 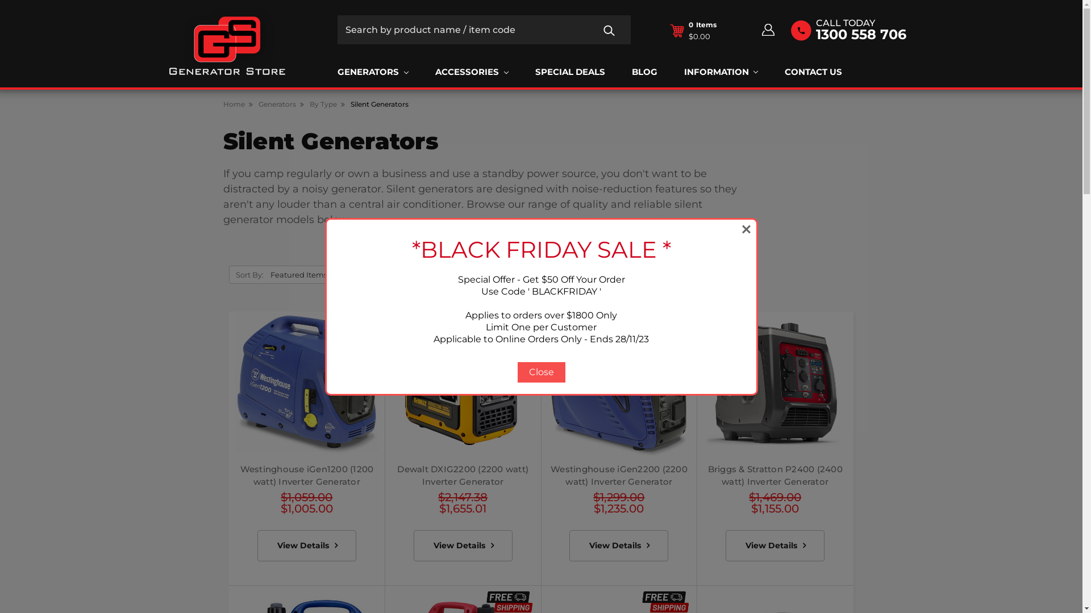 I want to click on Generators, so click(x=277, y=104).